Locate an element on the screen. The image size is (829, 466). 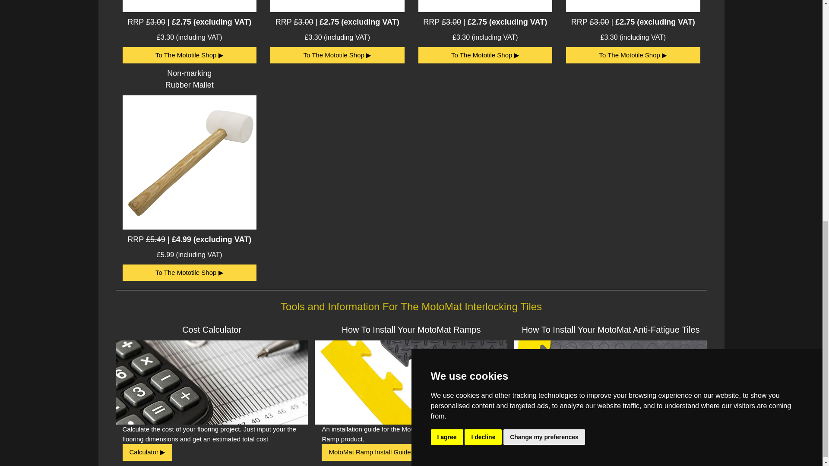
Installation Guide For MotoMat Anti-Fatigue Ramps is located at coordinates (373, 452).